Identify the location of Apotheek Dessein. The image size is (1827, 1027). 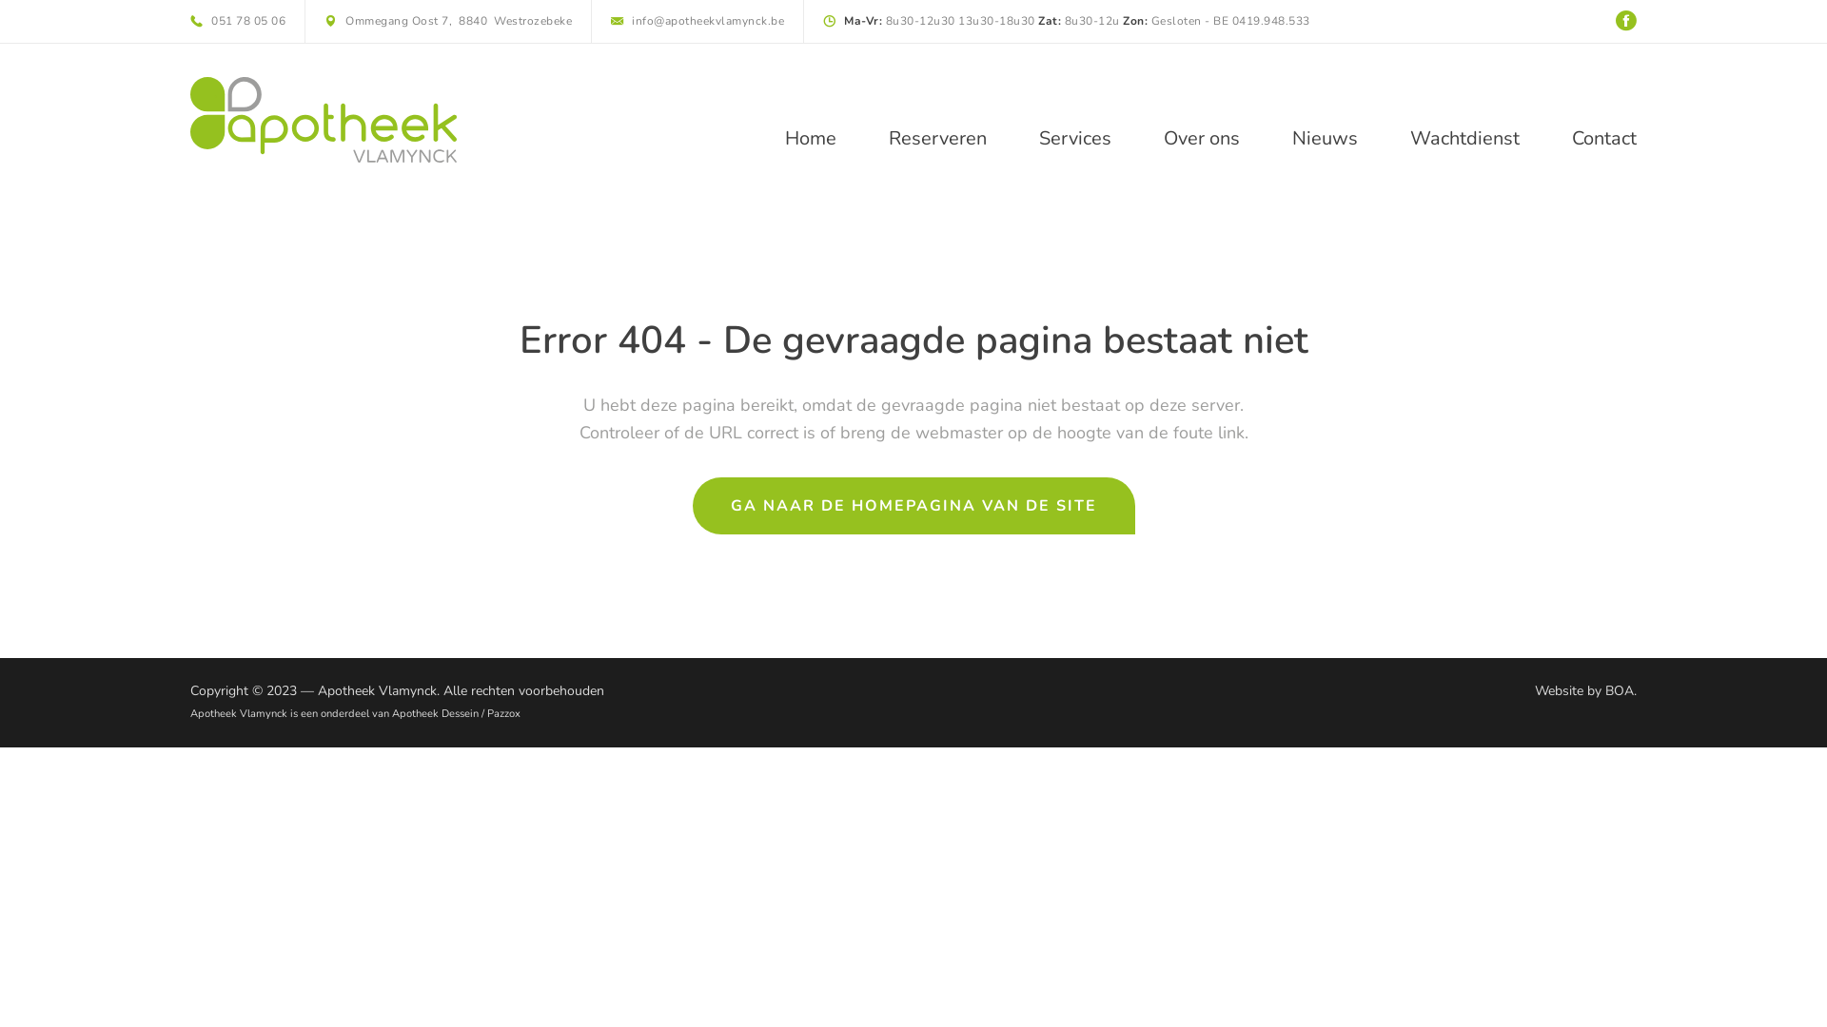
(436, 713).